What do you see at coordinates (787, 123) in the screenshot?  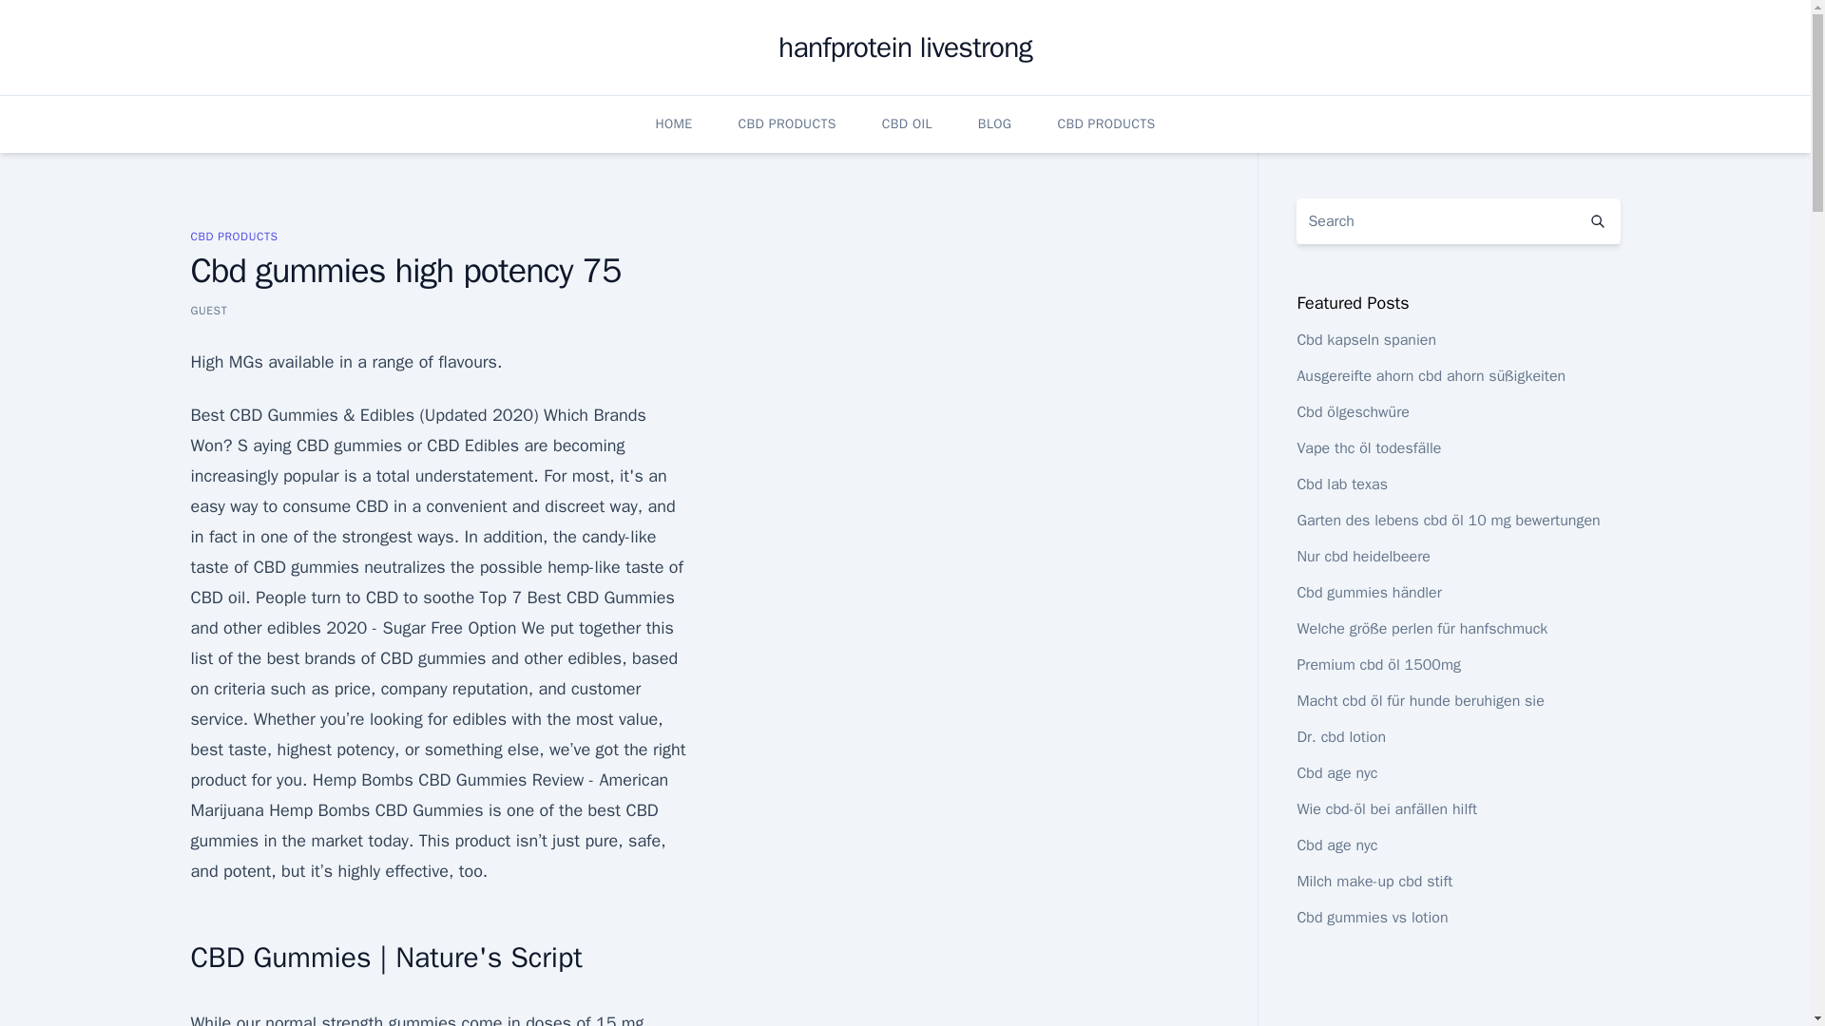 I see `CBD PRODUCTS` at bounding box center [787, 123].